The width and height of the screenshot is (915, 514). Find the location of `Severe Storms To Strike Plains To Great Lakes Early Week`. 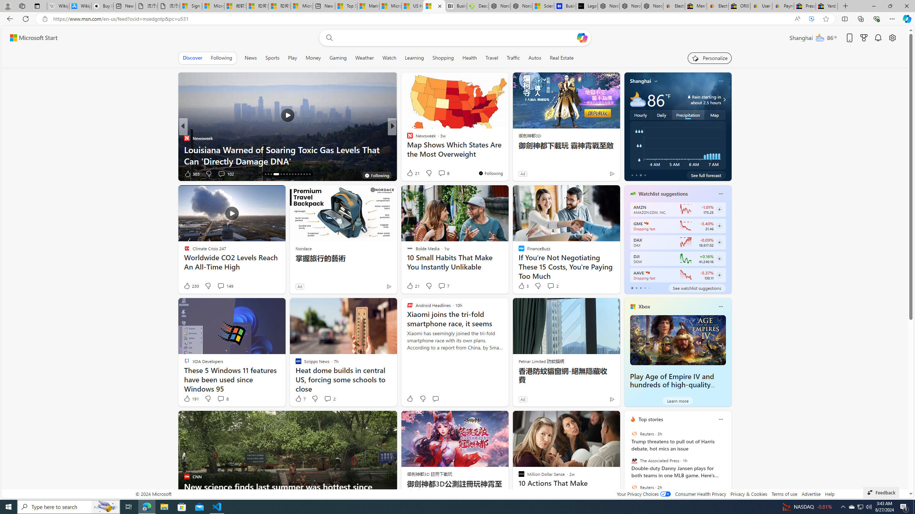

Severe Storms To Strike Plains To Great Lakes Early Week is located at coordinates (507, 155).